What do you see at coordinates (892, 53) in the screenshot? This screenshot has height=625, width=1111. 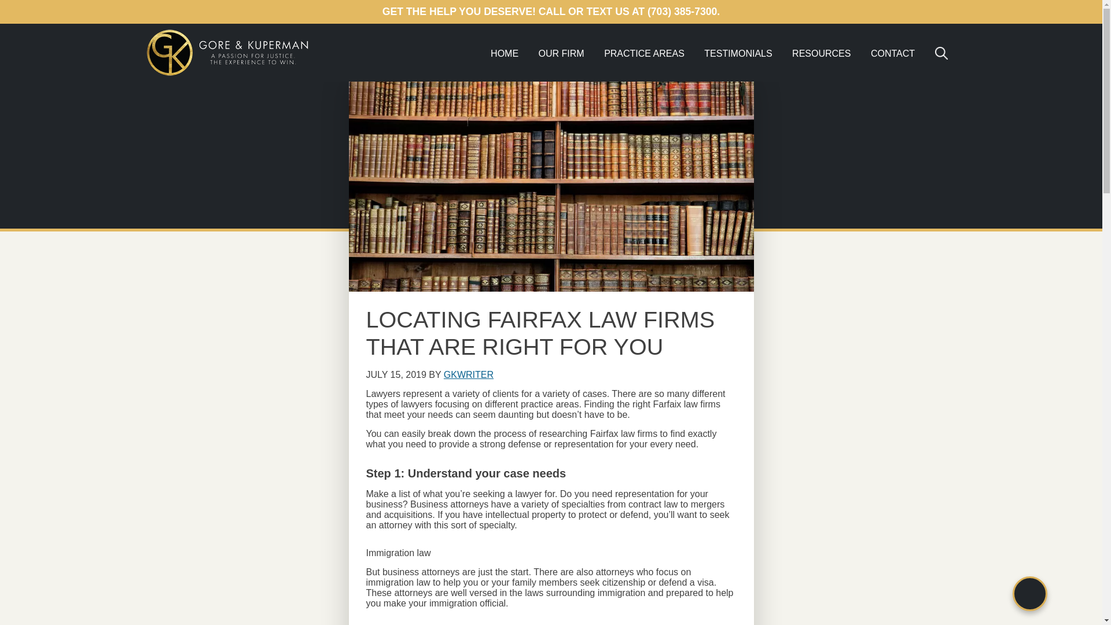 I see `CONTACT` at bounding box center [892, 53].